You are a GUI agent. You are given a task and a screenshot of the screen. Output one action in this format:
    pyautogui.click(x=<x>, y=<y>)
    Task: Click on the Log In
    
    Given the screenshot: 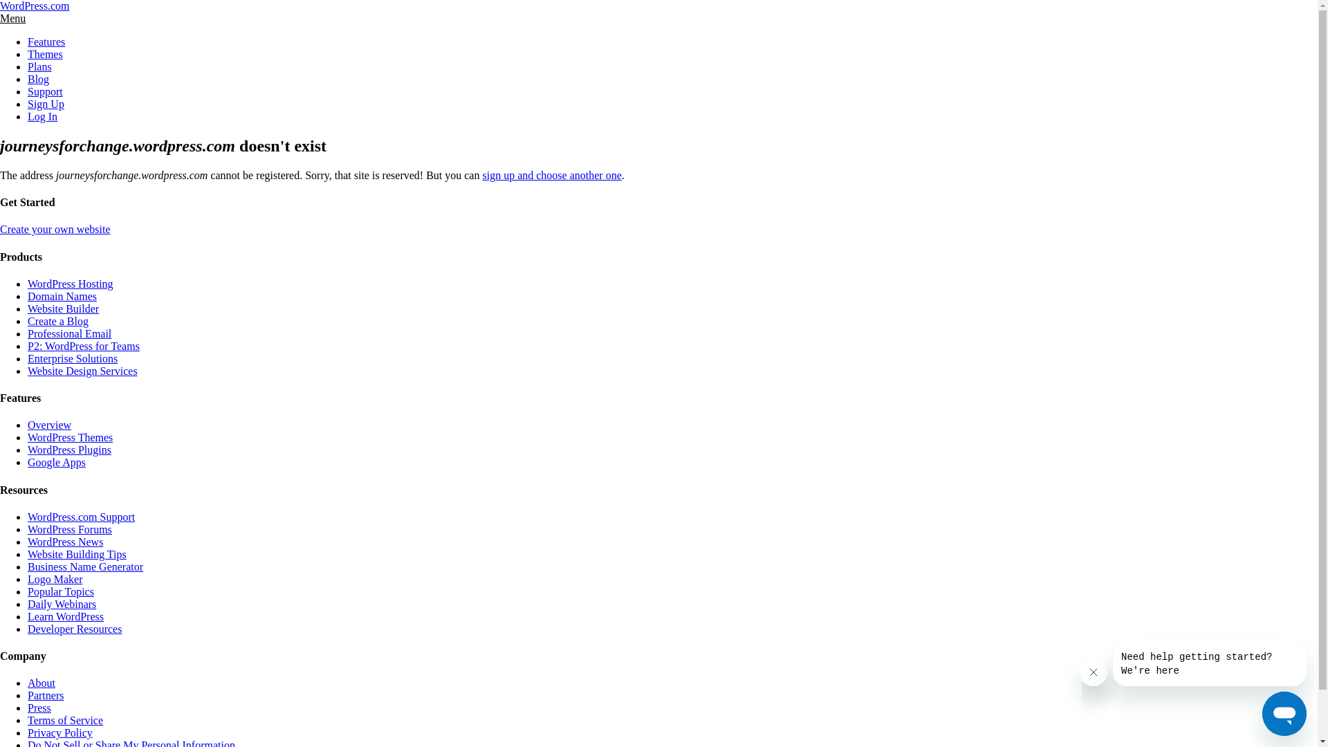 What is the action you would take?
    pyautogui.click(x=43, y=116)
    